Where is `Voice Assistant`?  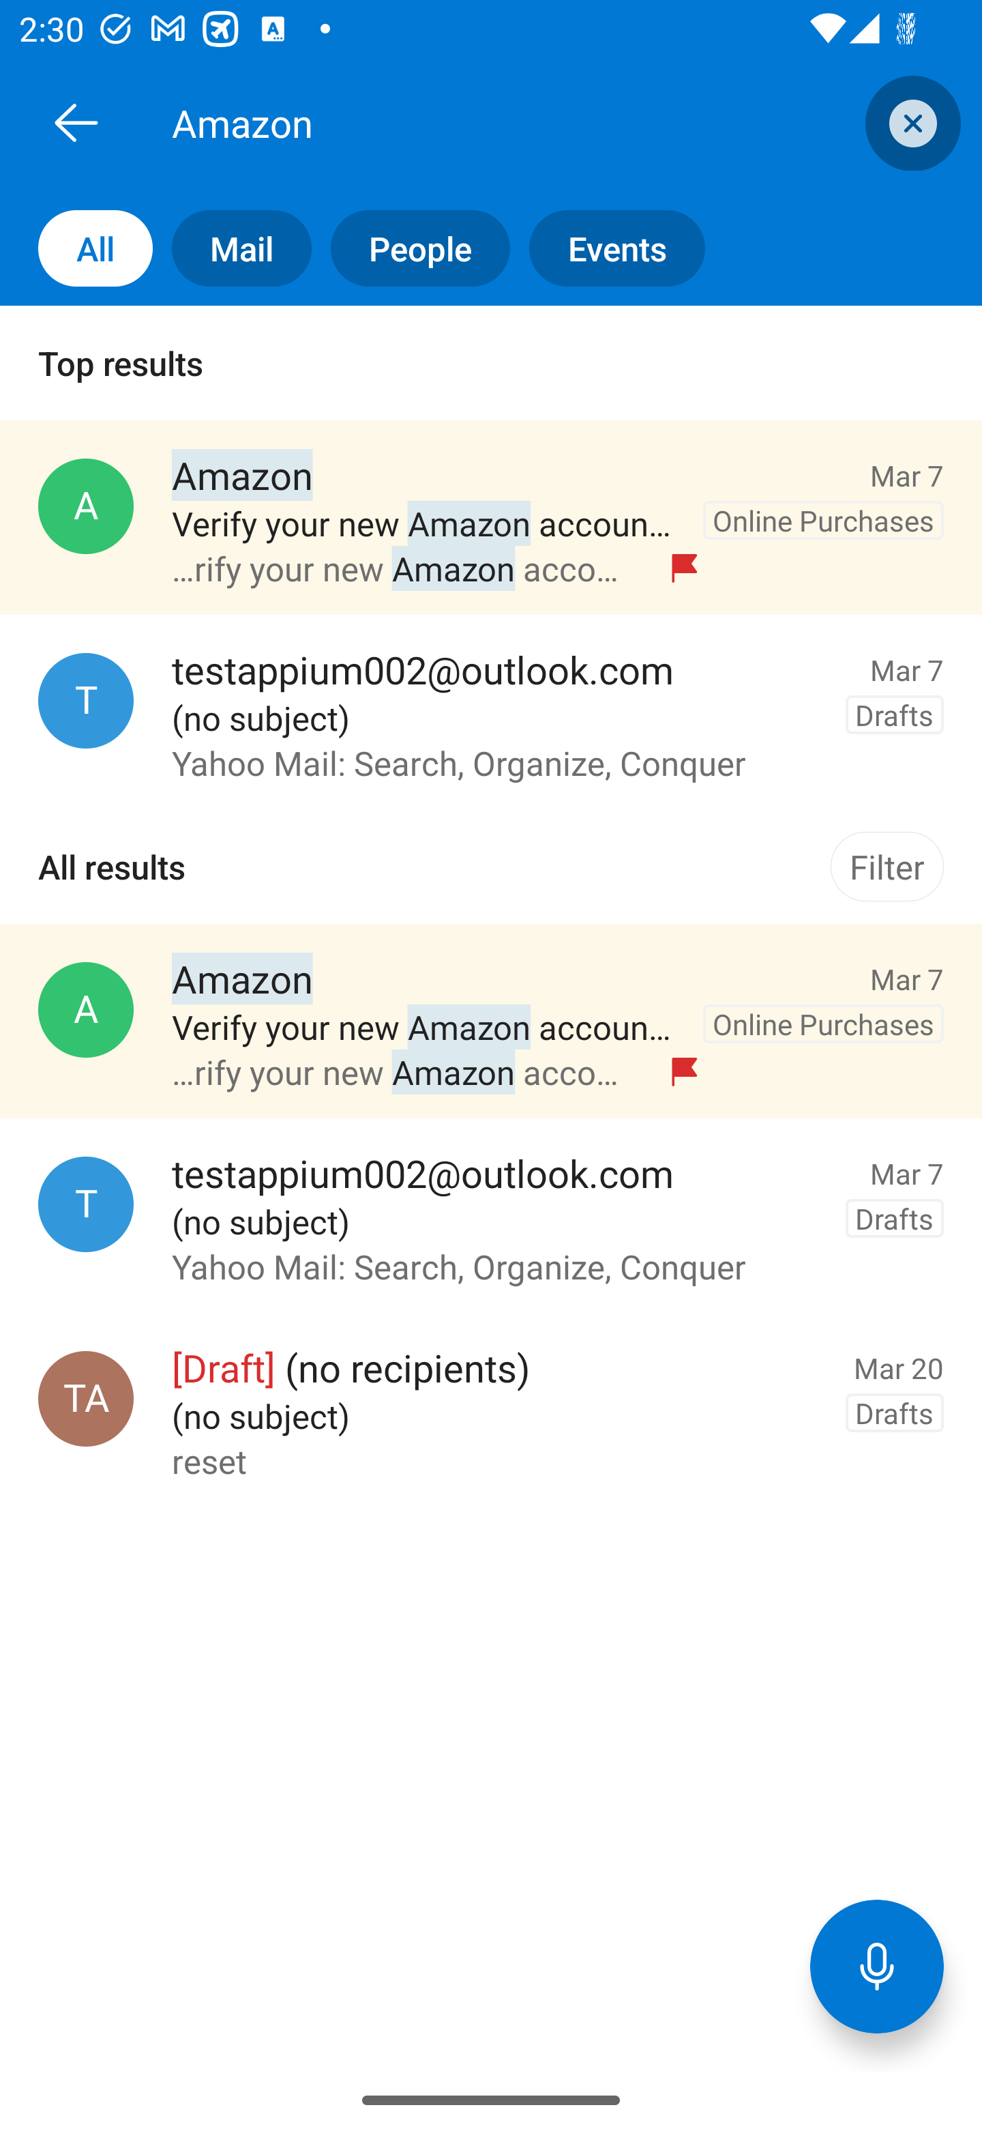
Voice Assistant is located at coordinates (877, 1966).